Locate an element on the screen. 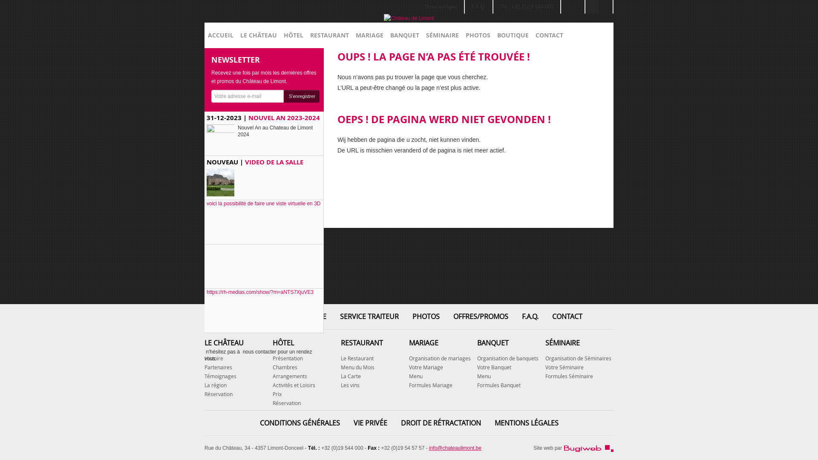  Facebook is located at coordinates (573, 7).